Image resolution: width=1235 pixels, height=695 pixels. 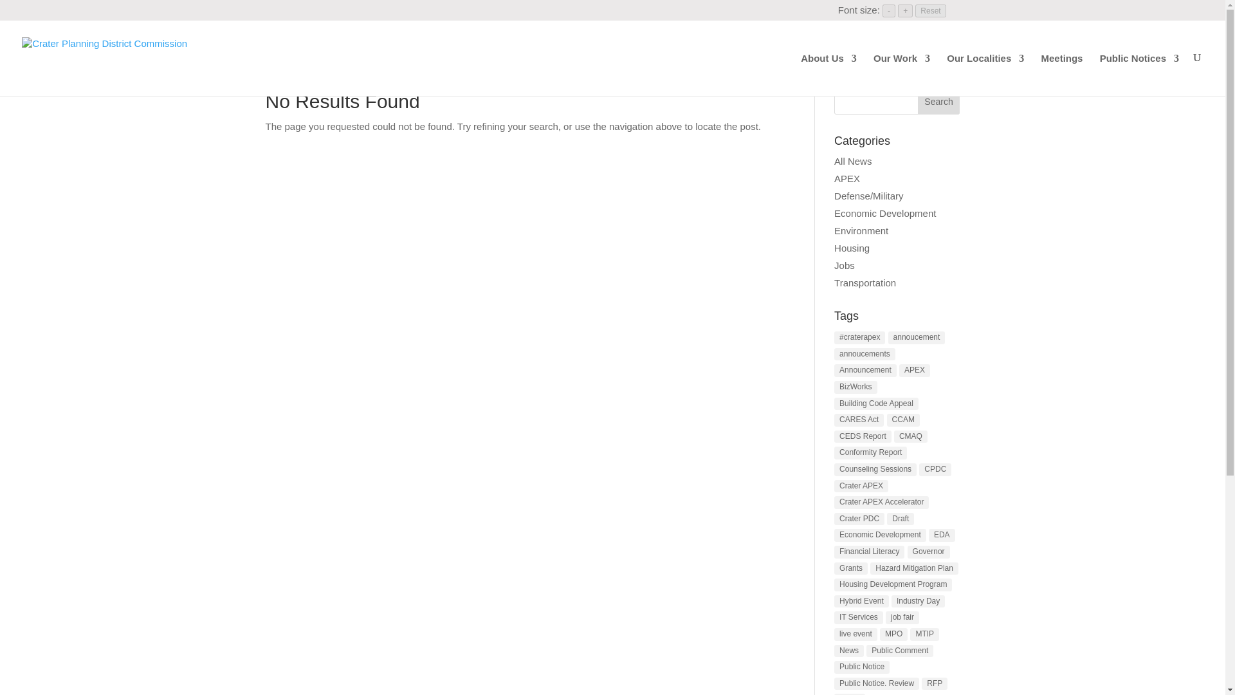 I want to click on Public Notices, so click(x=1140, y=75).